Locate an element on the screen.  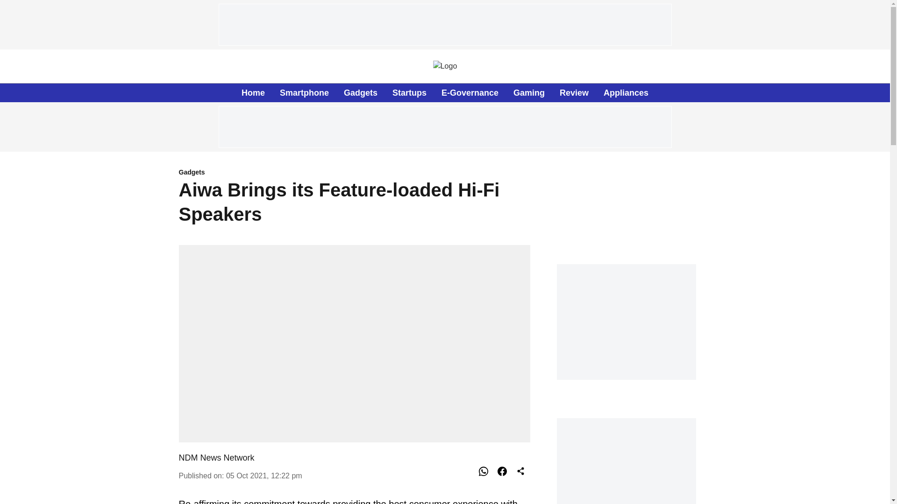
NDM News Network is located at coordinates (216, 457).